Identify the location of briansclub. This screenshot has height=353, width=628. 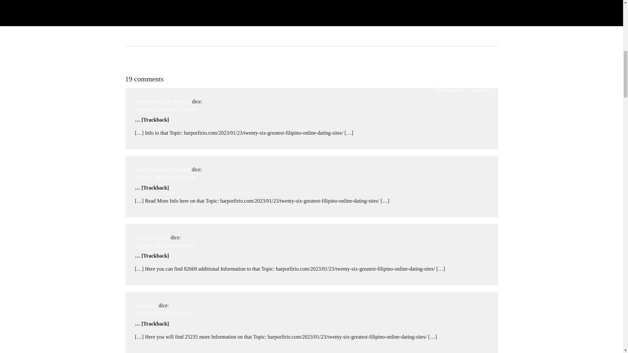
(146, 305).